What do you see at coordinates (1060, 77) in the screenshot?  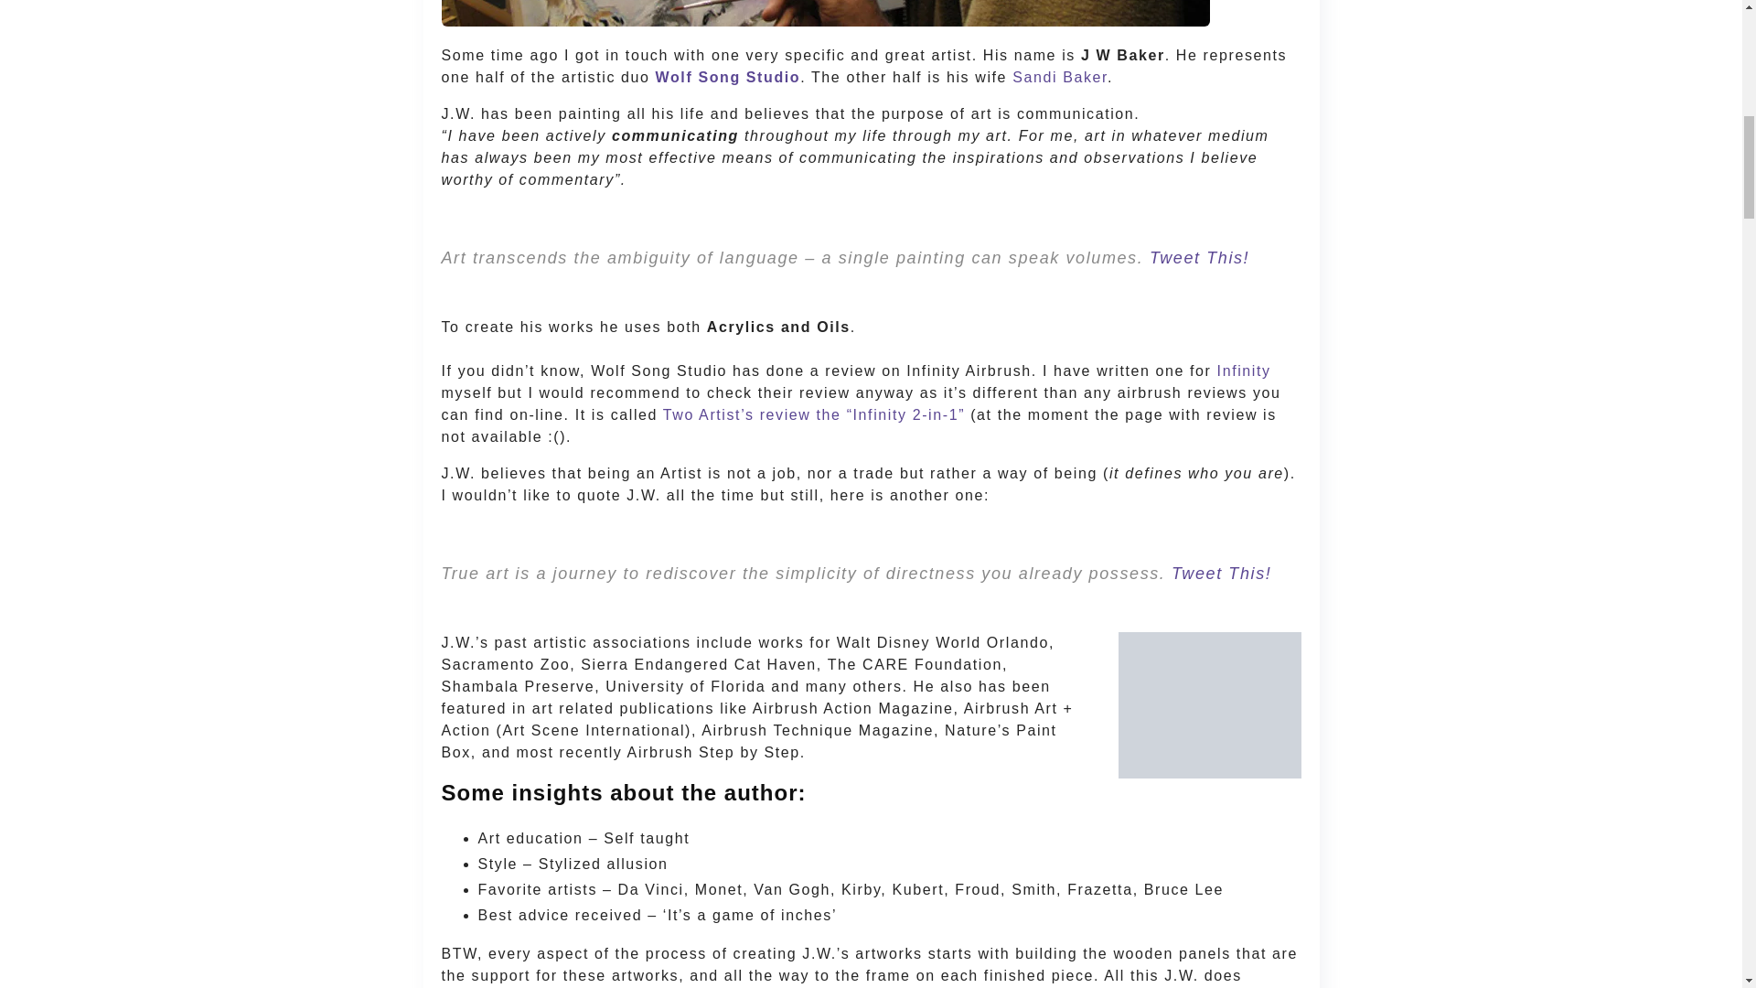 I see `Sandi Baker` at bounding box center [1060, 77].